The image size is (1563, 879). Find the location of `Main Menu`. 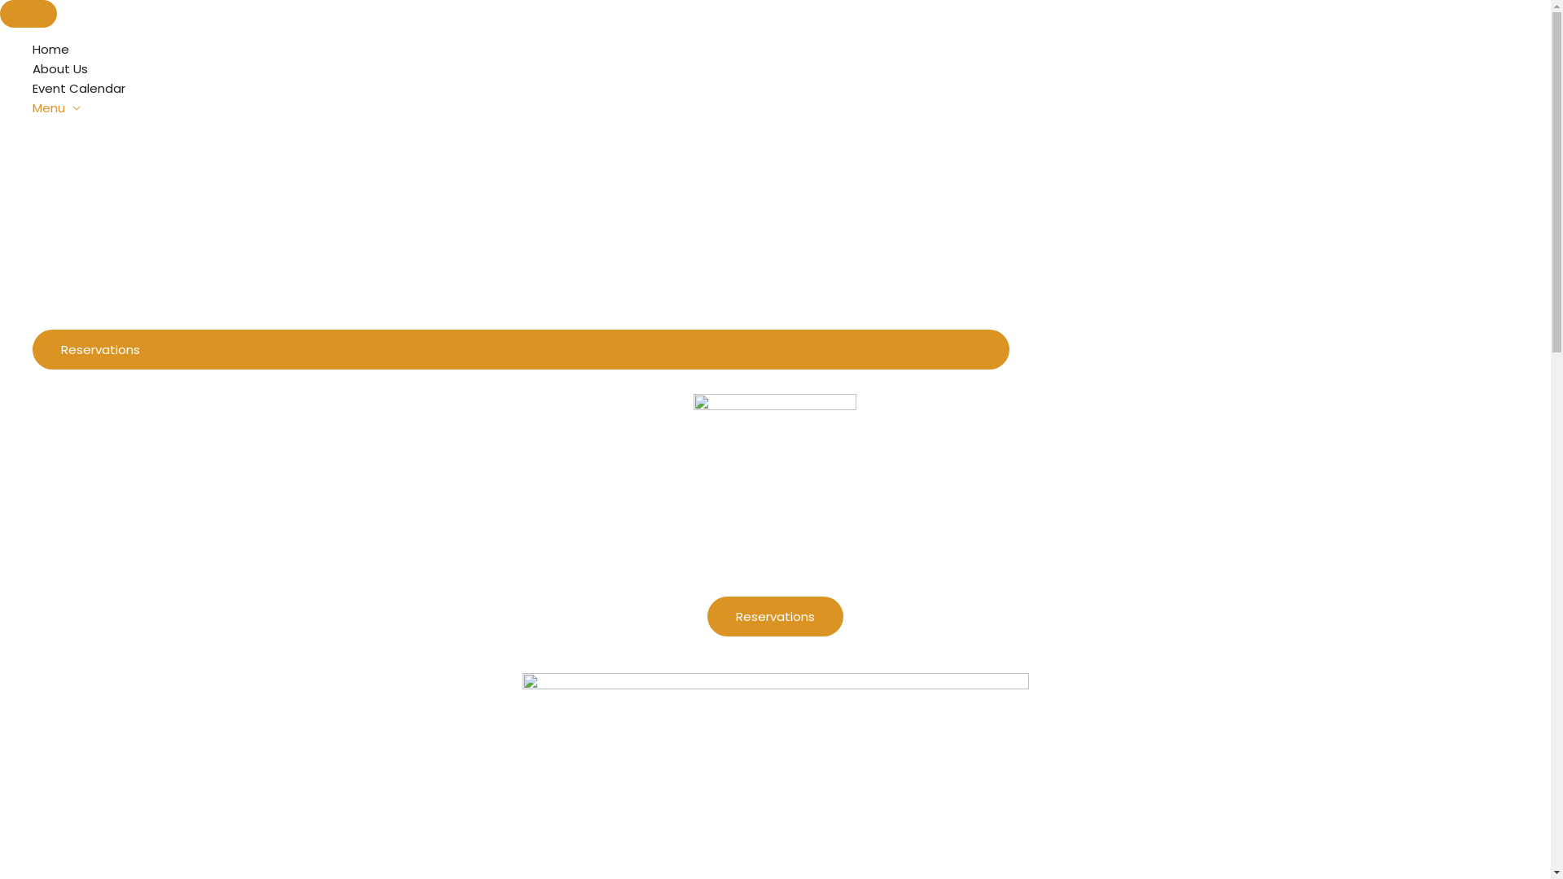

Main Menu is located at coordinates (28, 14).